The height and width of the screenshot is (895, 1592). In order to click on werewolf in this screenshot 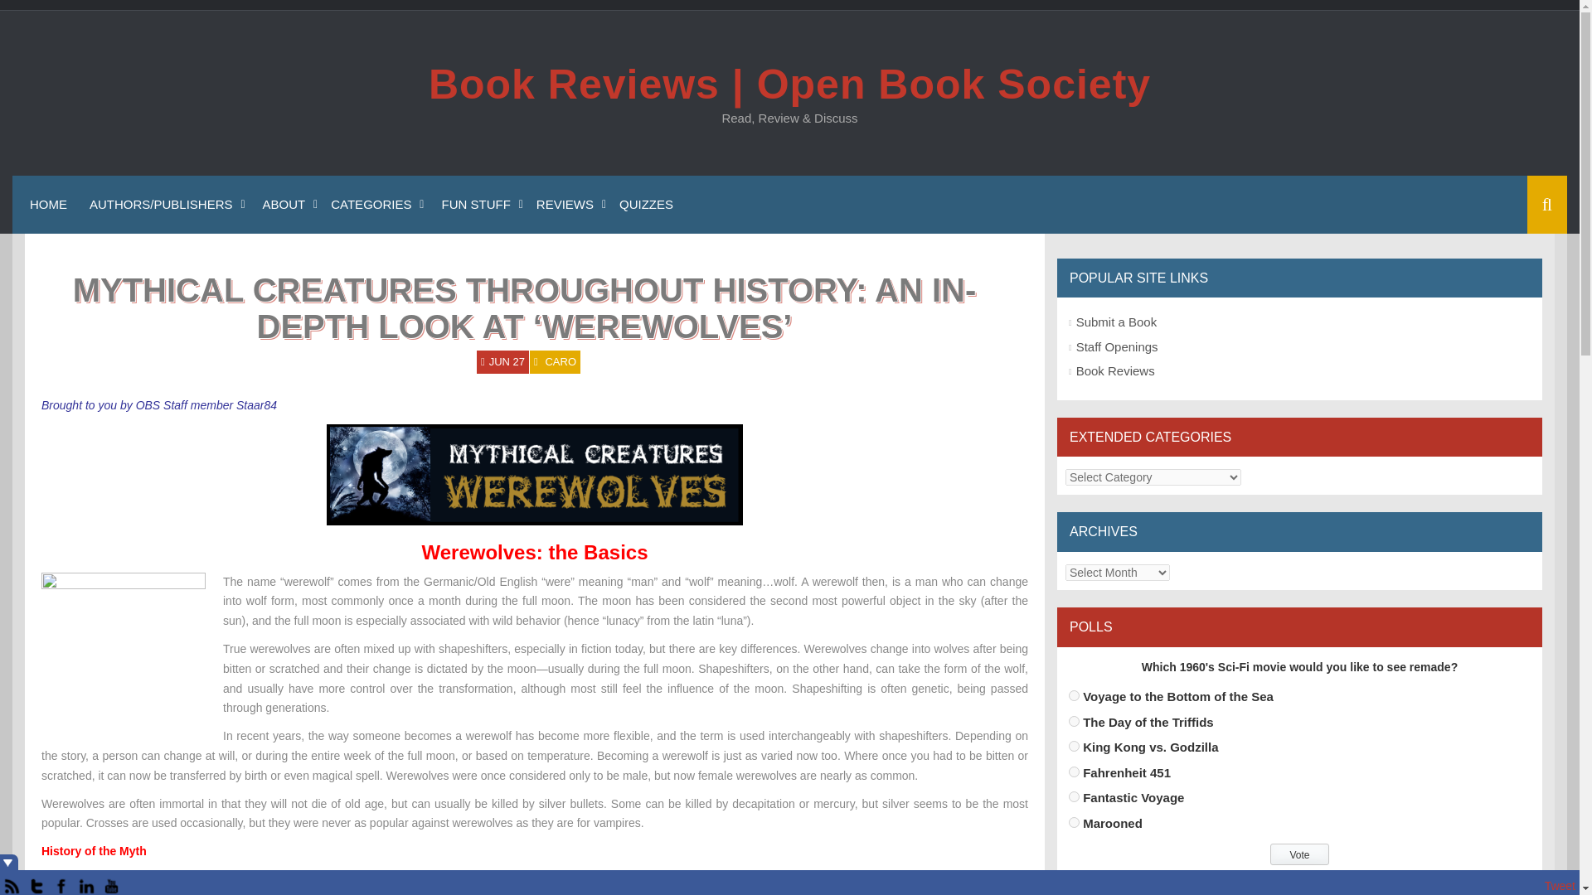, I will do `click(123, 655)`.